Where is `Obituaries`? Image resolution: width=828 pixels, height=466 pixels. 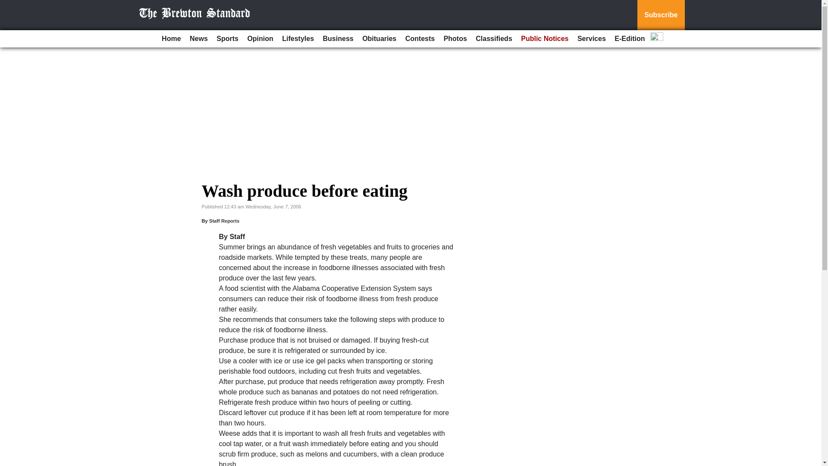
Obituaries is located at coordinates (379, 39).